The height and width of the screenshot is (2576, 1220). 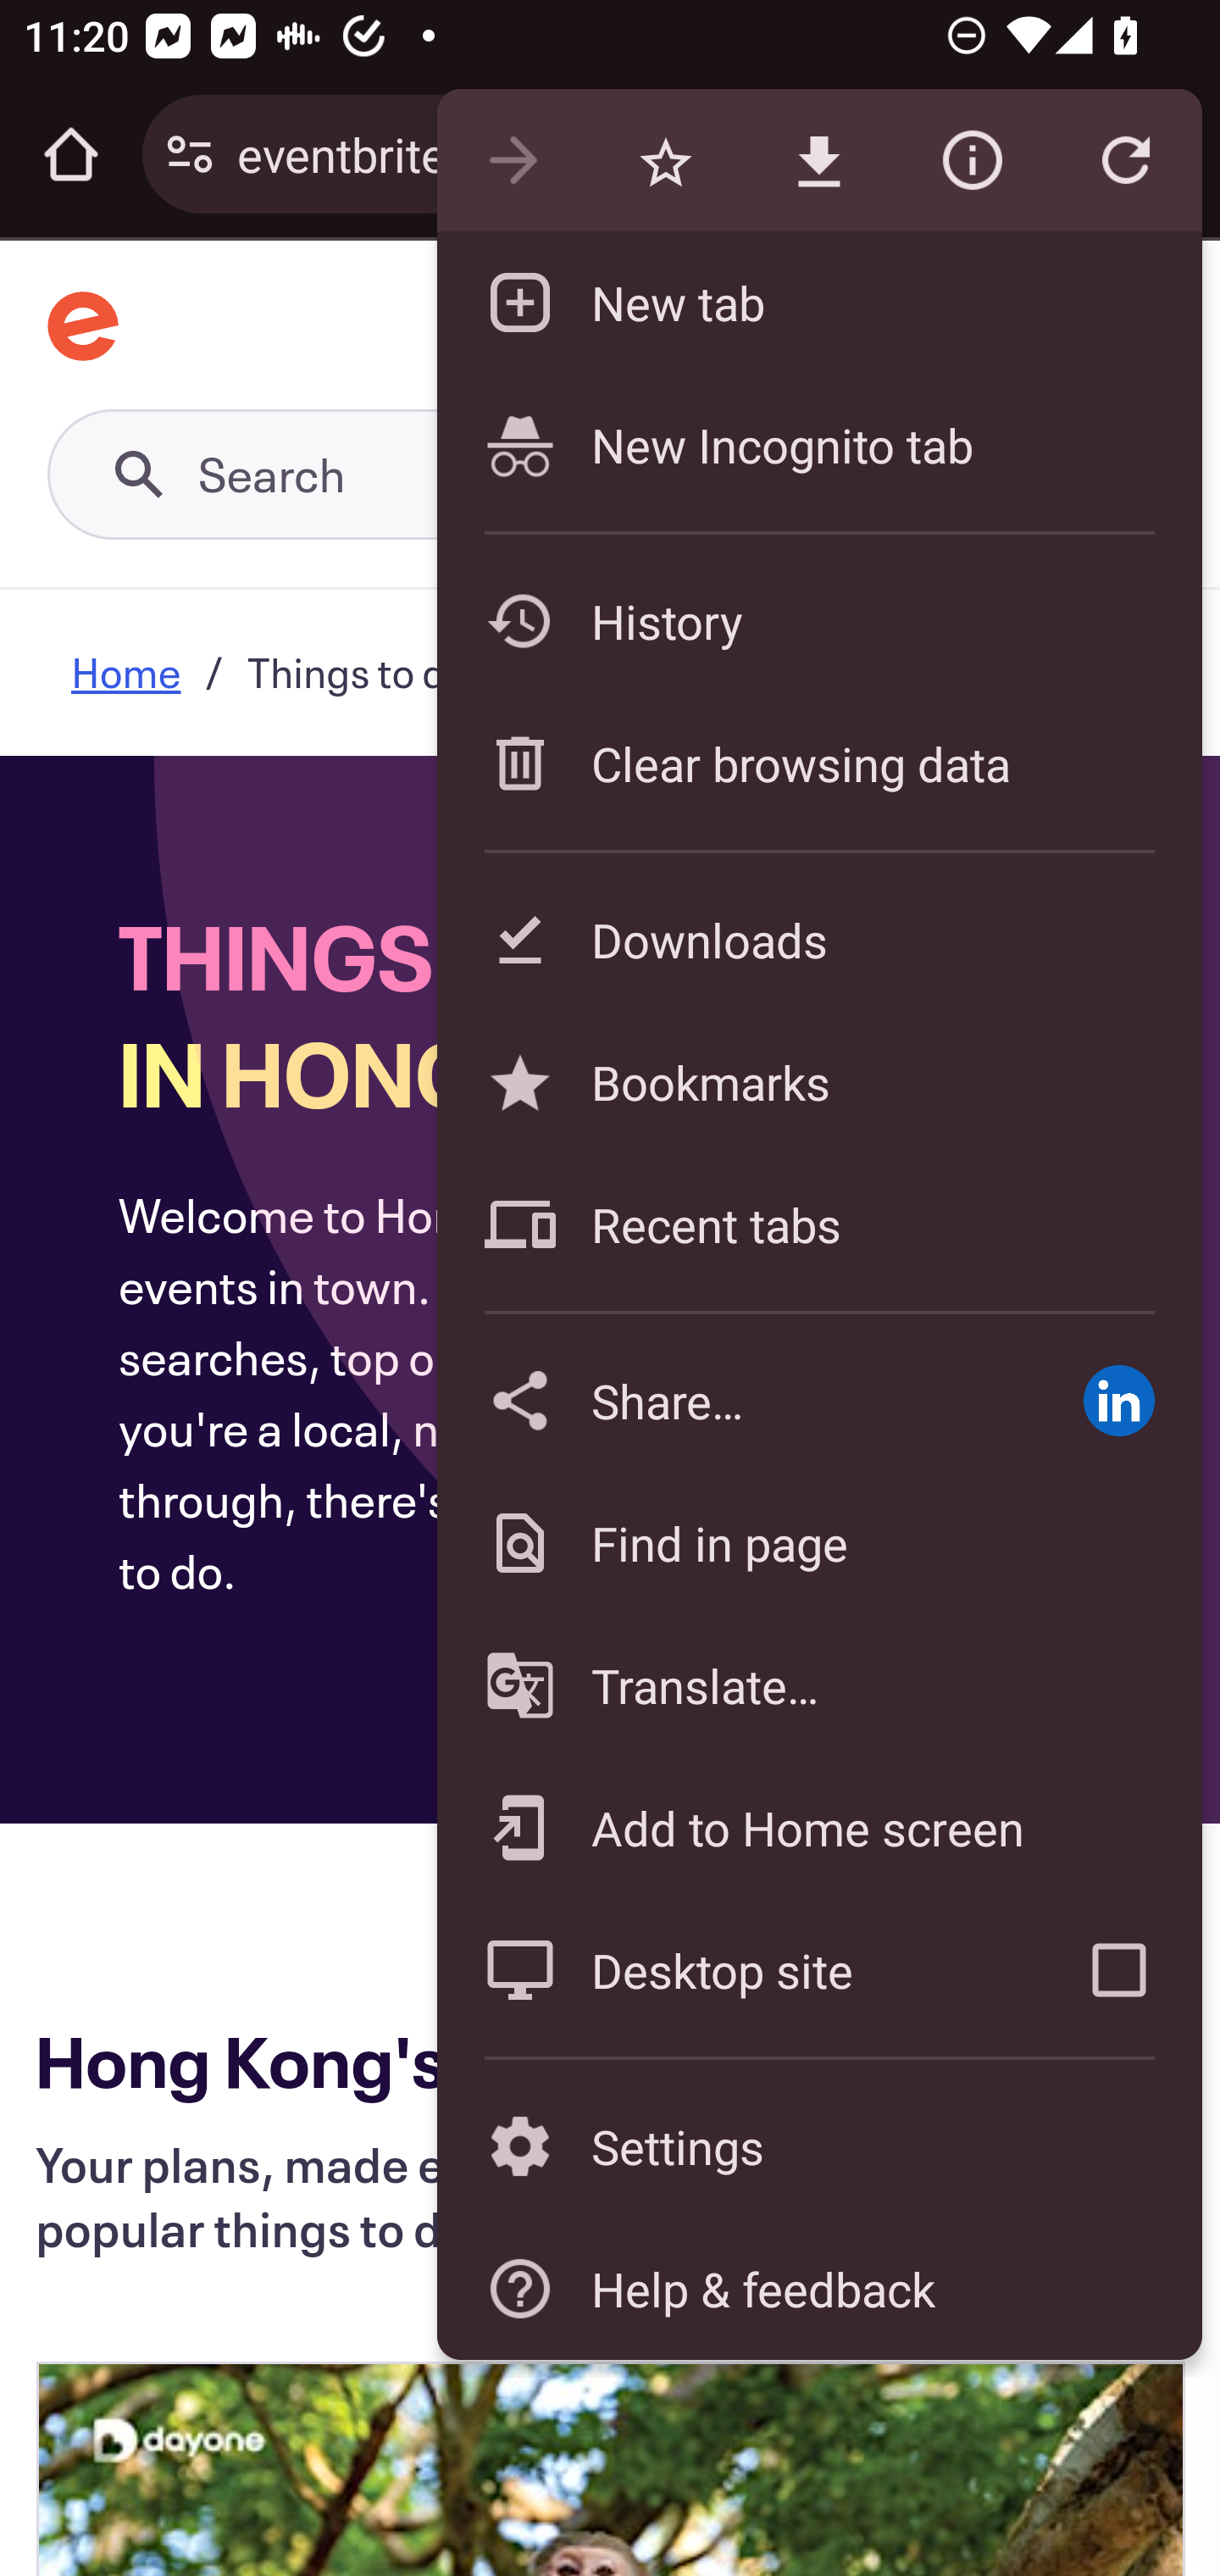 What do you see at coordinates (818, 2288) in the screenshot?
I see `Help & feedback` at bounding box center [818, 2288].